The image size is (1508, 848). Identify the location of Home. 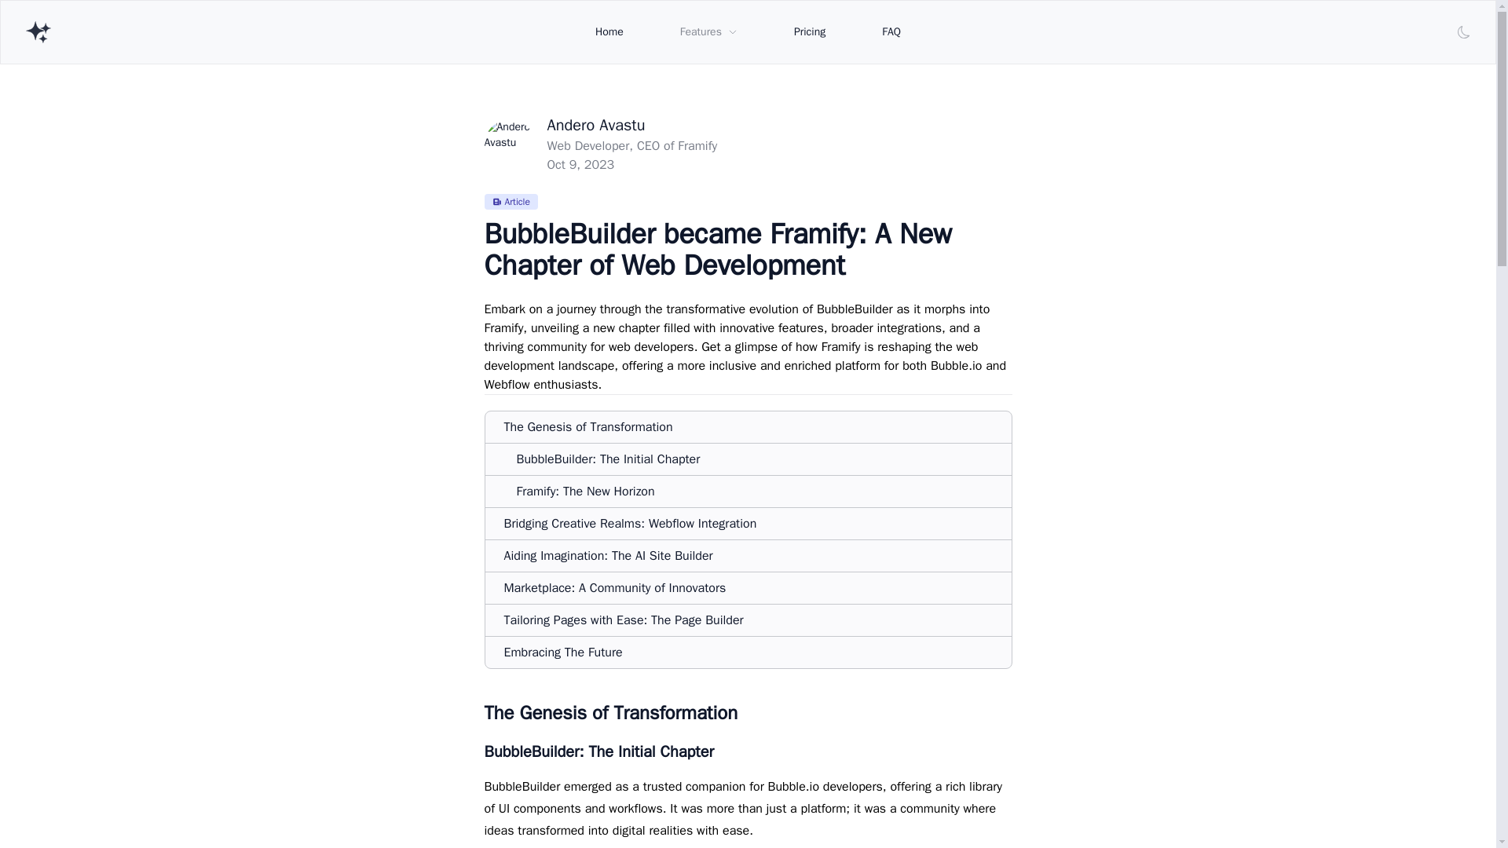
(609, 31).